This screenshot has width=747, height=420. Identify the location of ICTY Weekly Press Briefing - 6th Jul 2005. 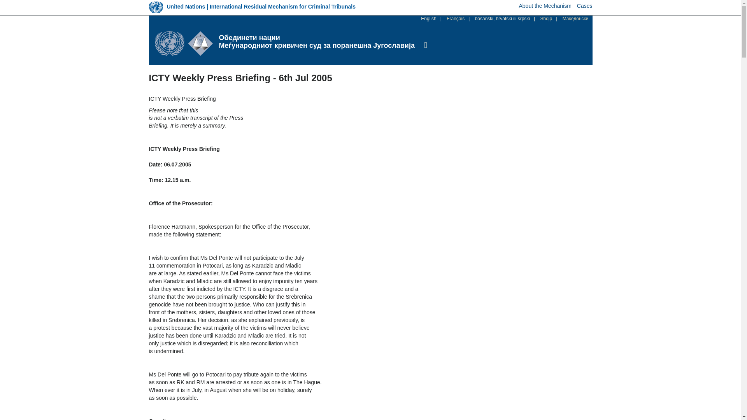
(502, 19).